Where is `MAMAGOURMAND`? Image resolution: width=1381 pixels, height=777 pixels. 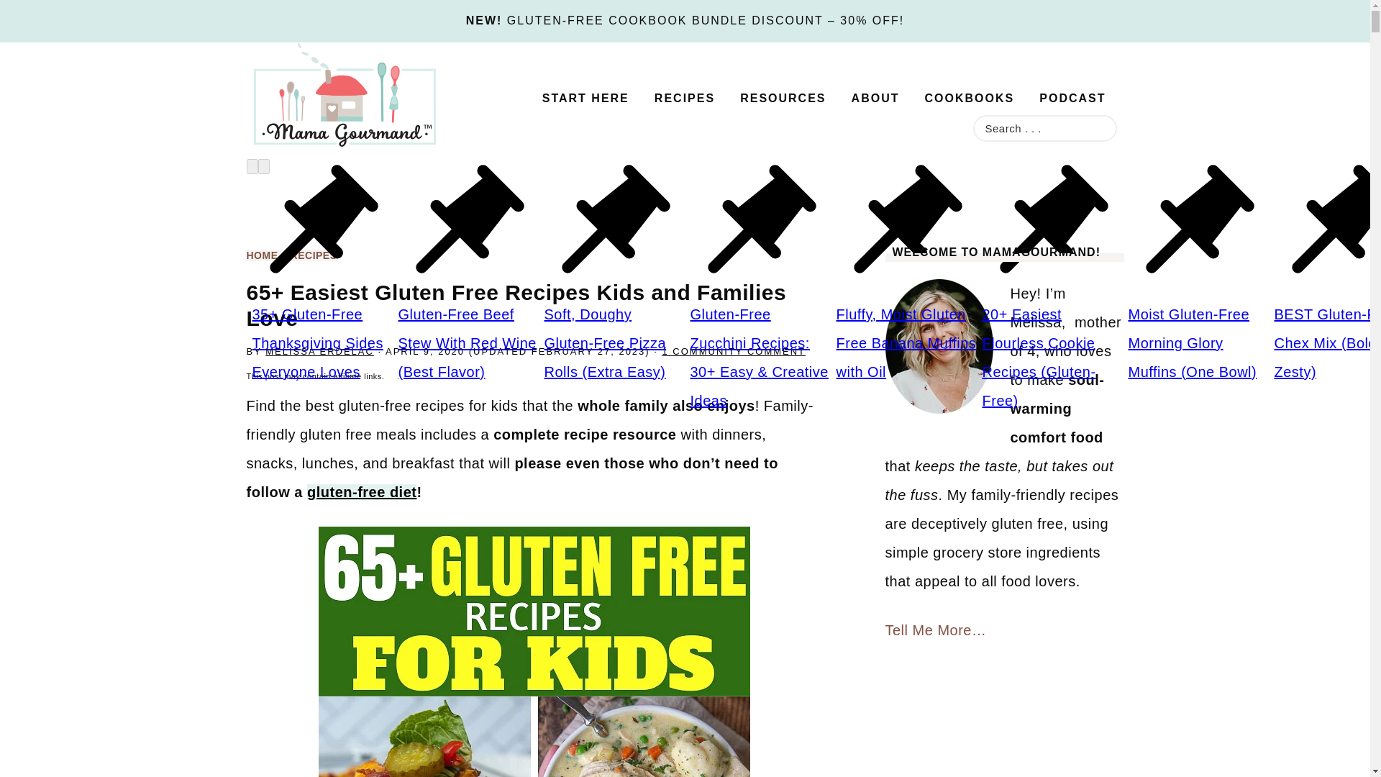 MAMAGOURMAND is located at coordinates (383, 95).